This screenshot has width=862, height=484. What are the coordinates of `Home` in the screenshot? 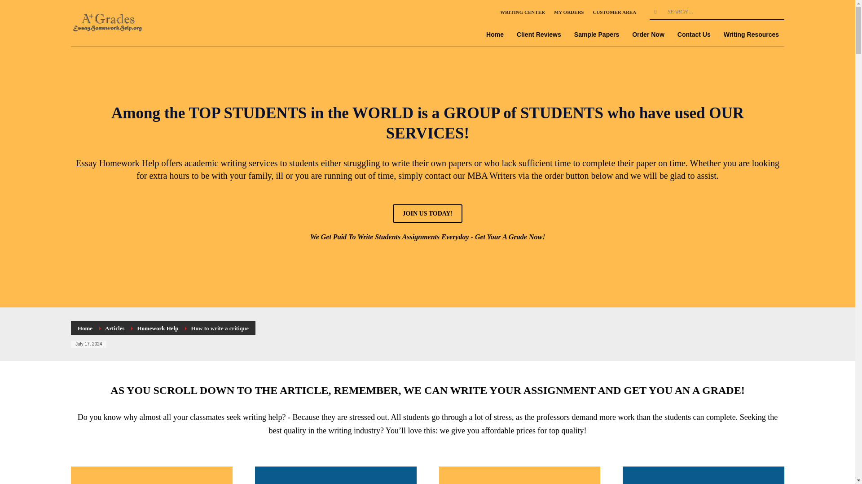 It's located at (495, 34).